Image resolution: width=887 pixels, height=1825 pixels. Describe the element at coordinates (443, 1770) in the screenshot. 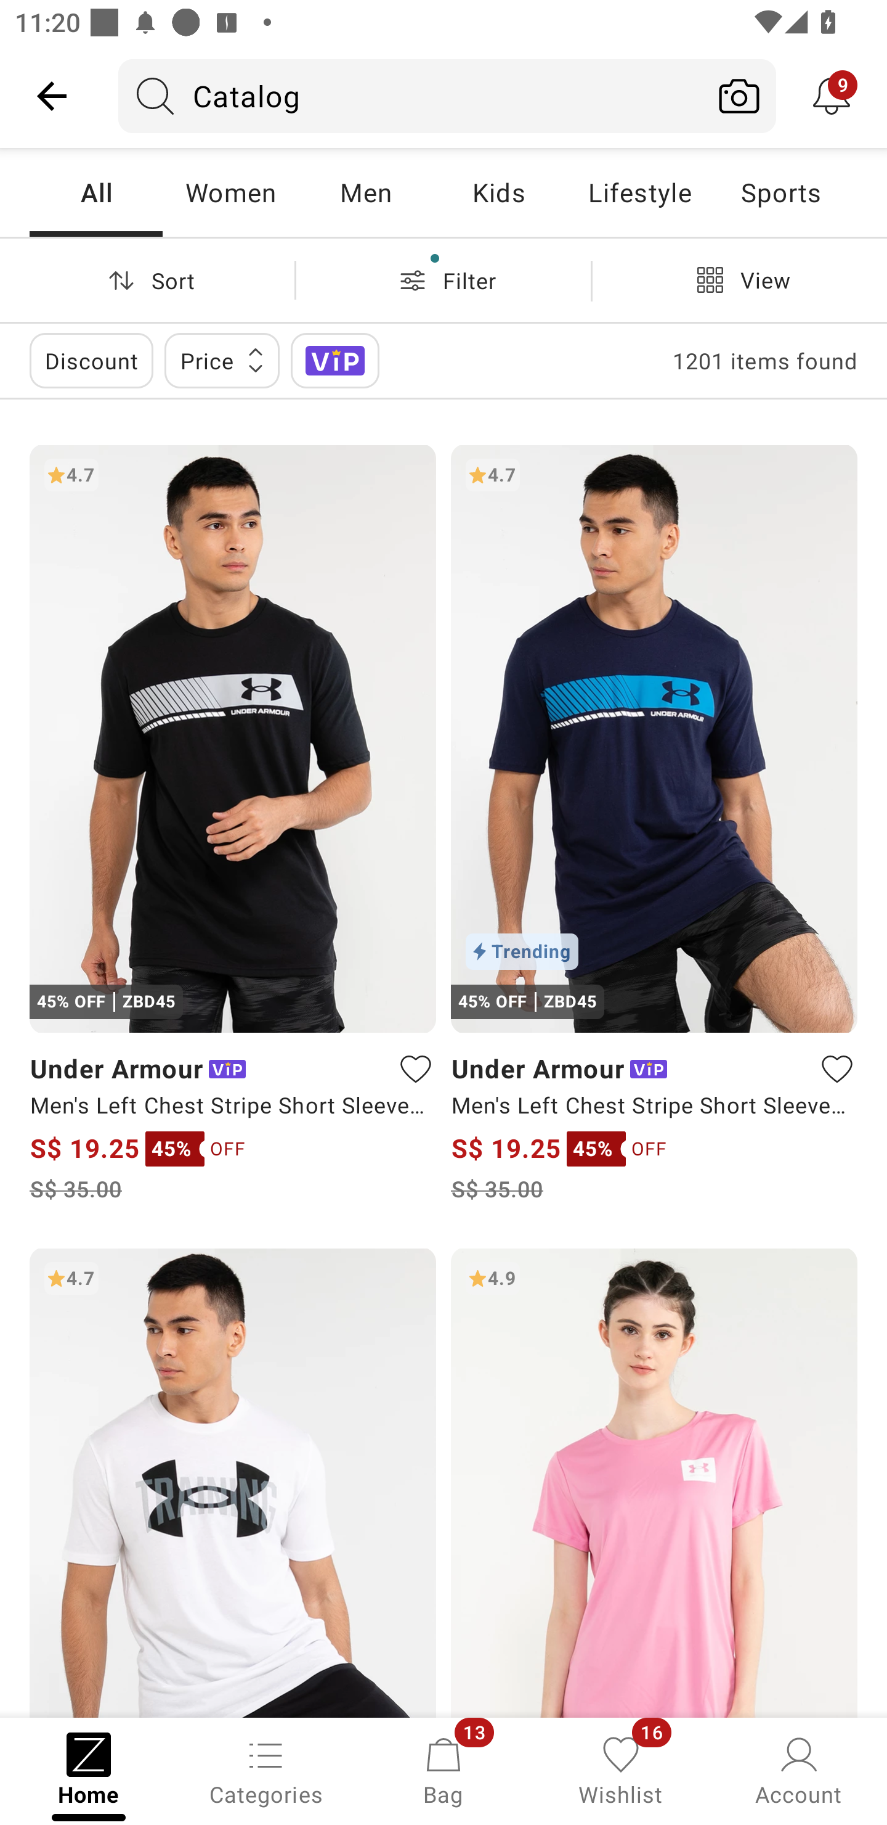

I see `Bag, 13 new notifications Bag` at that location.